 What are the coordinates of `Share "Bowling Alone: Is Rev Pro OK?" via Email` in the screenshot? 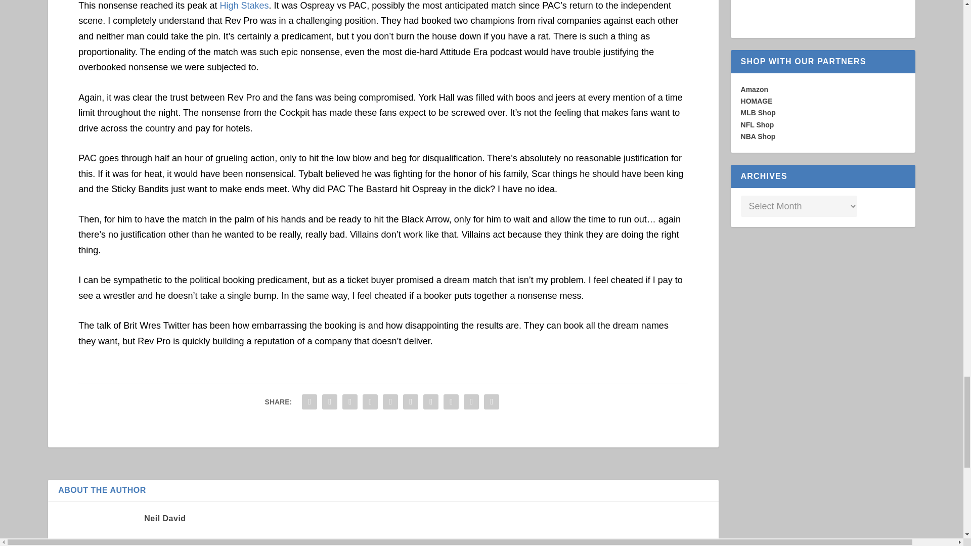 It's located at (471, 402).